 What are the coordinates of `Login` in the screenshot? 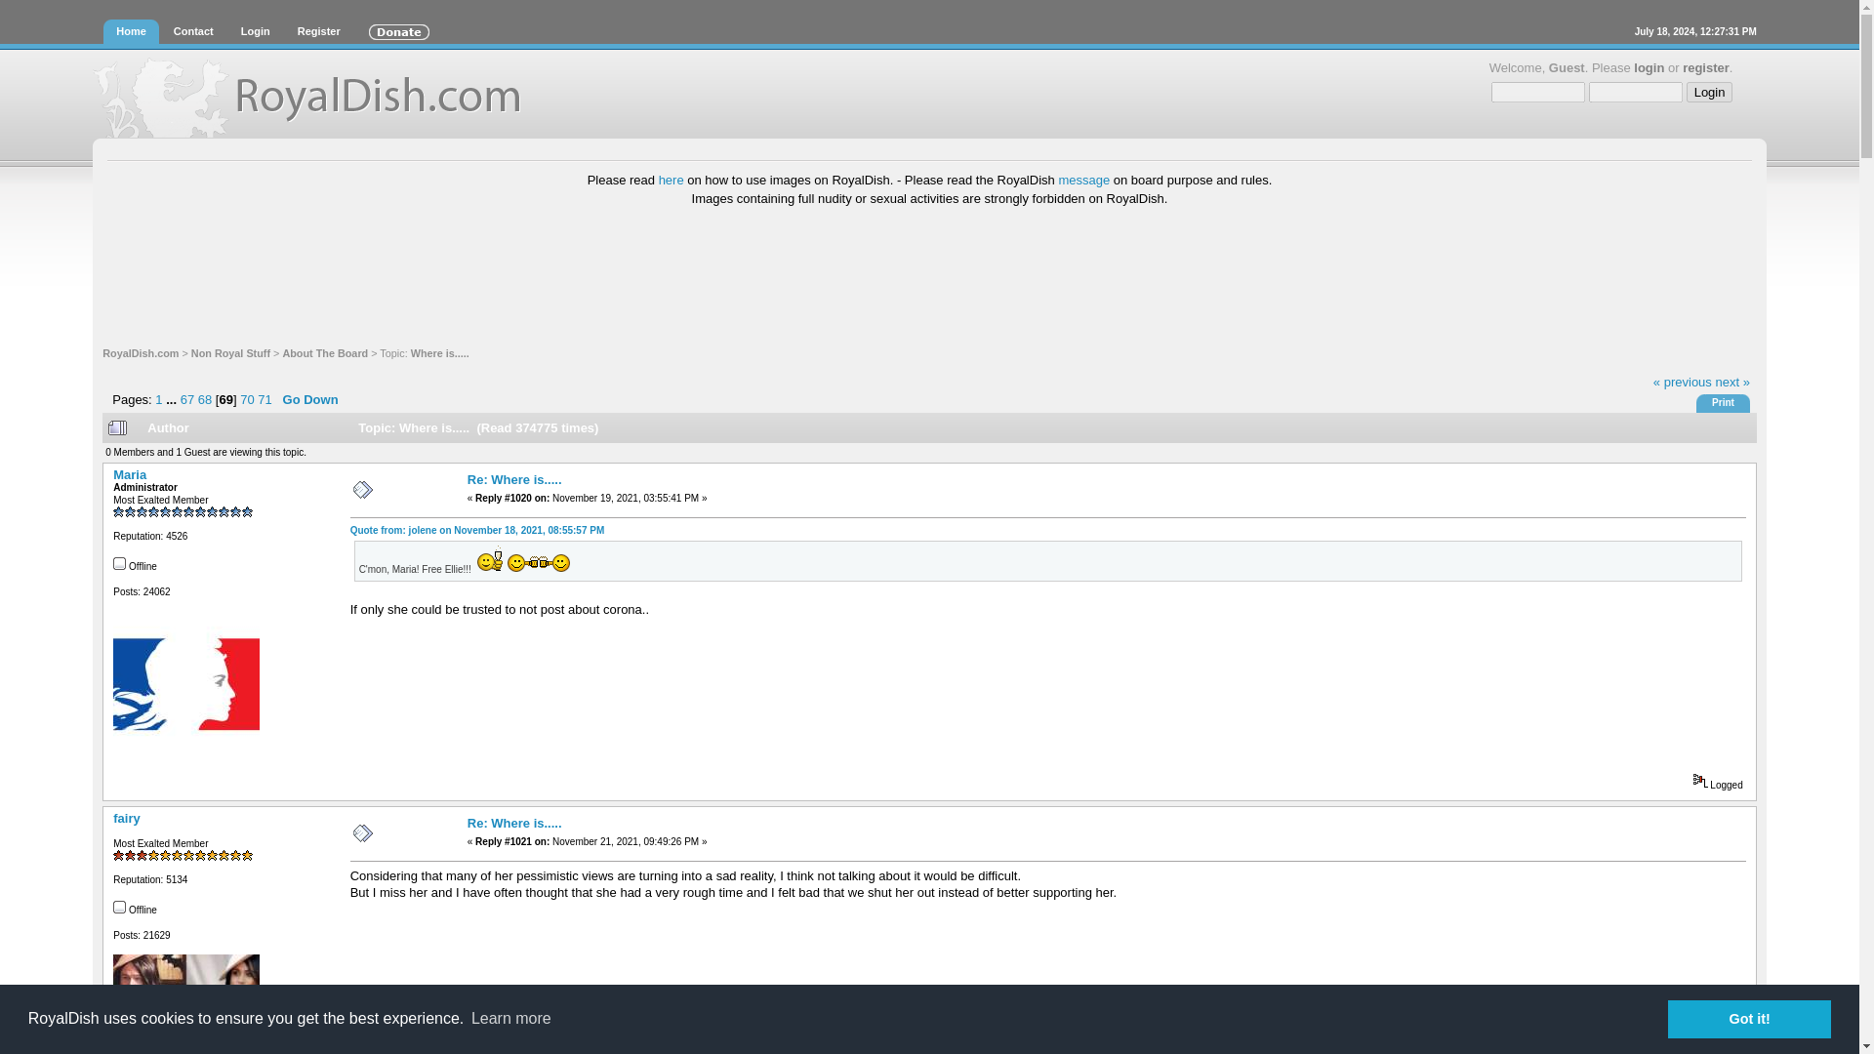 It's located at (256, 31).